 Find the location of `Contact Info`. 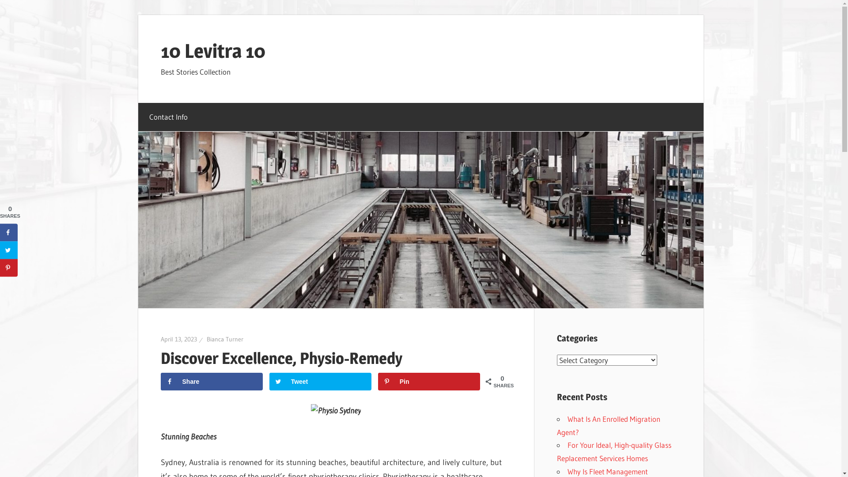

Contact Info is located at coordinates (168, 117).